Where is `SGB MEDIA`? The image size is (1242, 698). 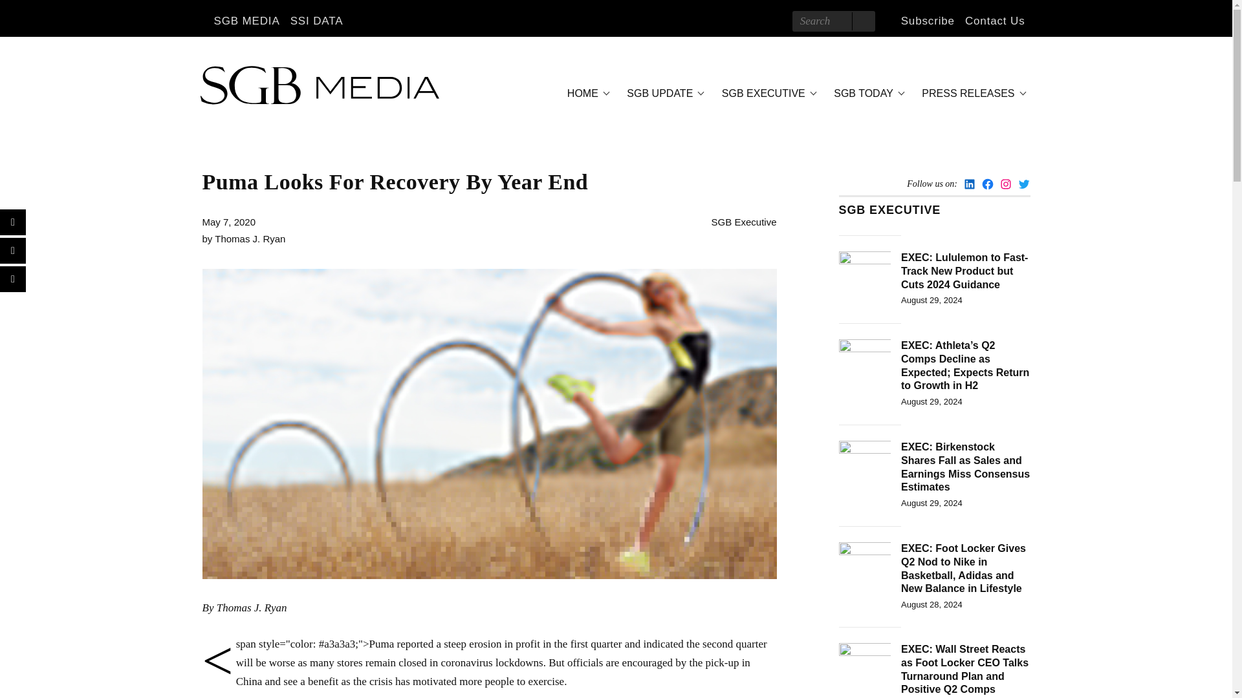 SGB MEDIA is located at coordinates (246, 21).